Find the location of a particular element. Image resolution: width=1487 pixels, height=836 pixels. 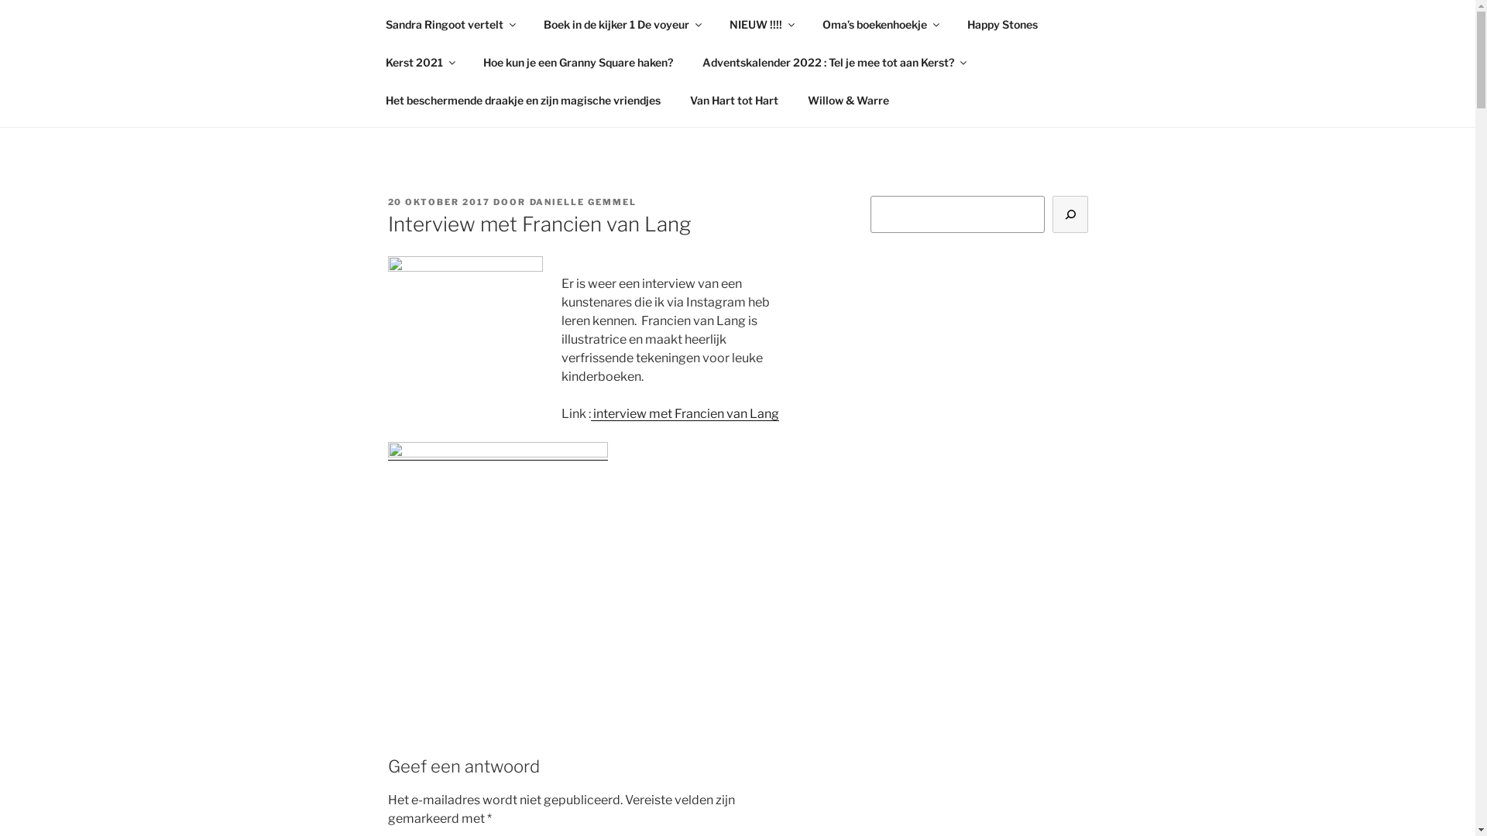

Willow & Warre is located at coordinates (849, 99).